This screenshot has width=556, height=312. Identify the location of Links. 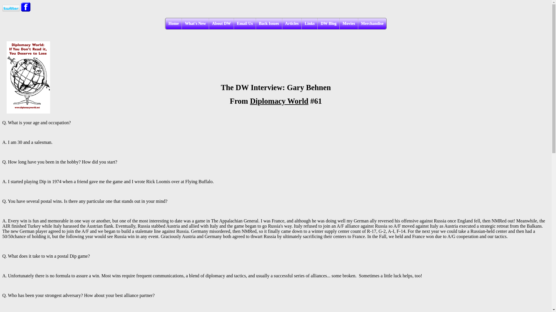
(309, 24).